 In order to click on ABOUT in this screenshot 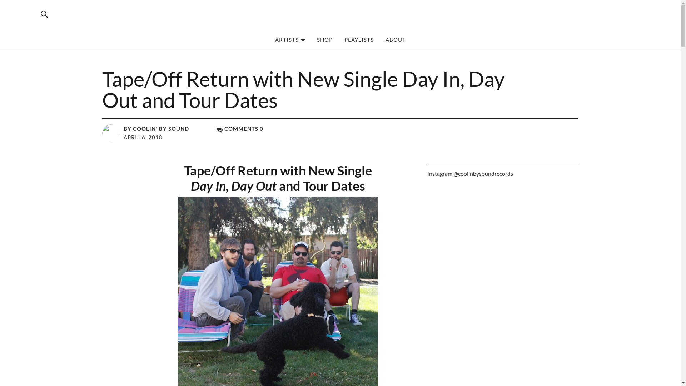, I will do `click(395, 40)`.